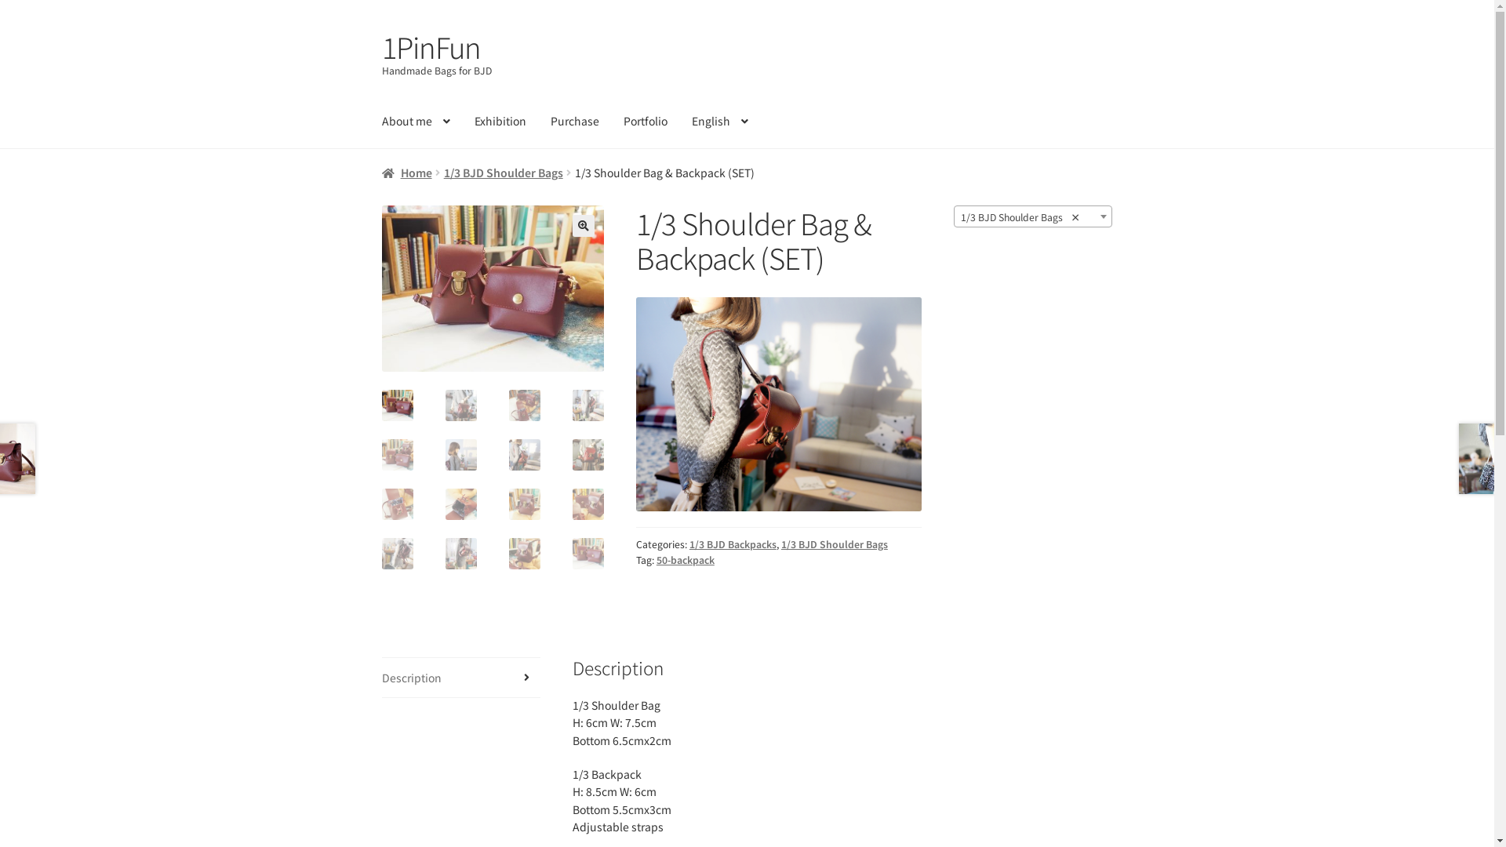 This screenshot has height=847, width=1506. I want to click on 1PinFun, so click(431, 46).